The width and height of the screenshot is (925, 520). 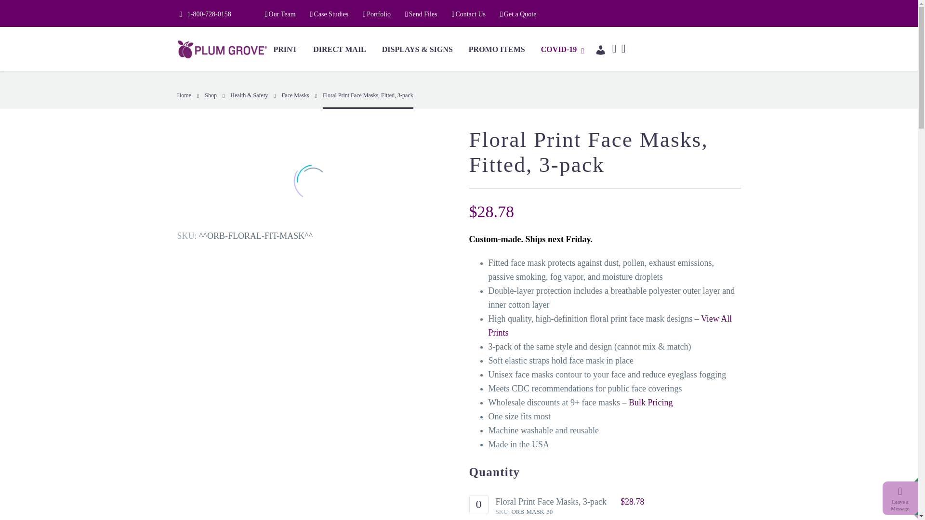 I want to click on Contact Us, so click(x=469, y=14).